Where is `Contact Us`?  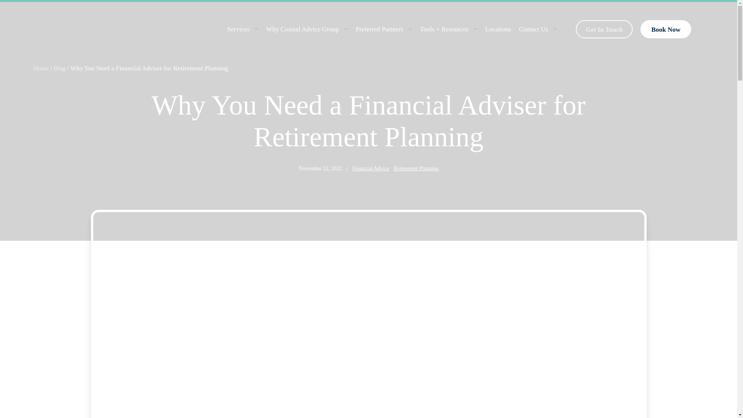
Contact Us is located at coordinates (533, 29).